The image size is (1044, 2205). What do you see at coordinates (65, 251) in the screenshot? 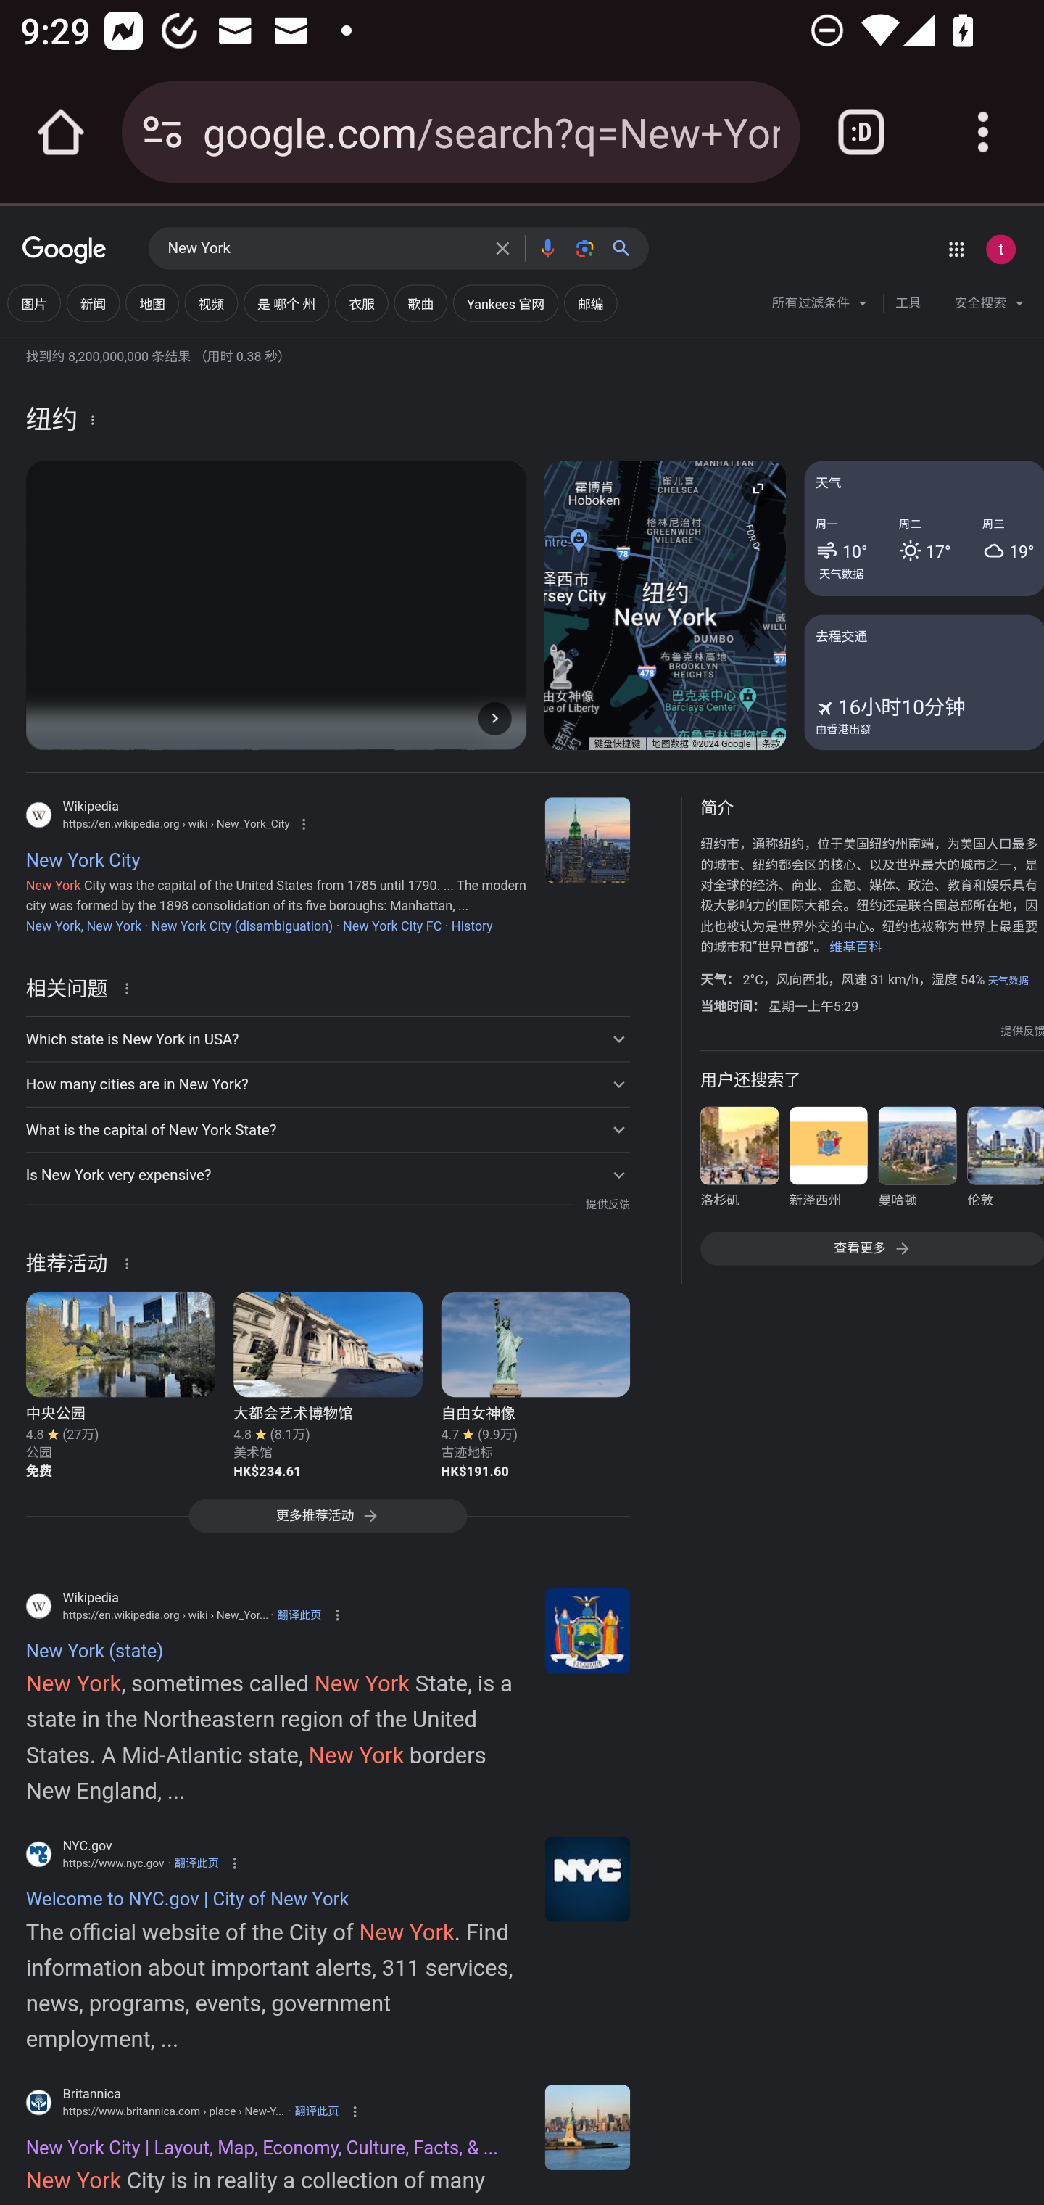
I see `Google` at bounding box center [65, 251].